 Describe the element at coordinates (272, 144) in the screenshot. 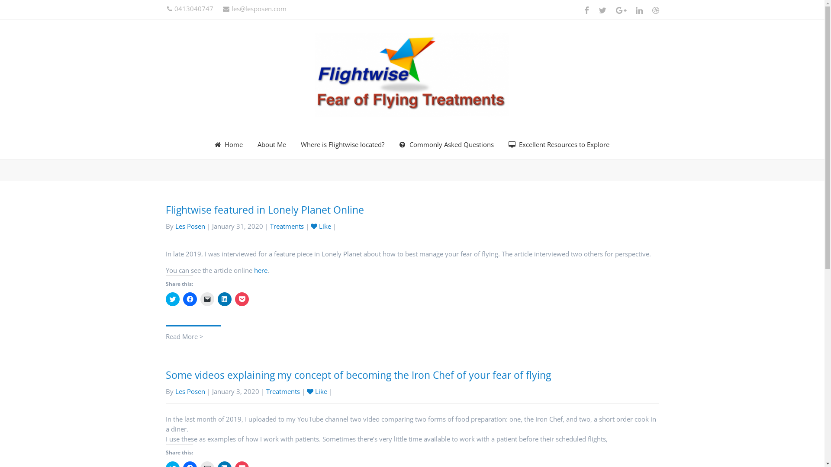

I see `About Me` at that location.